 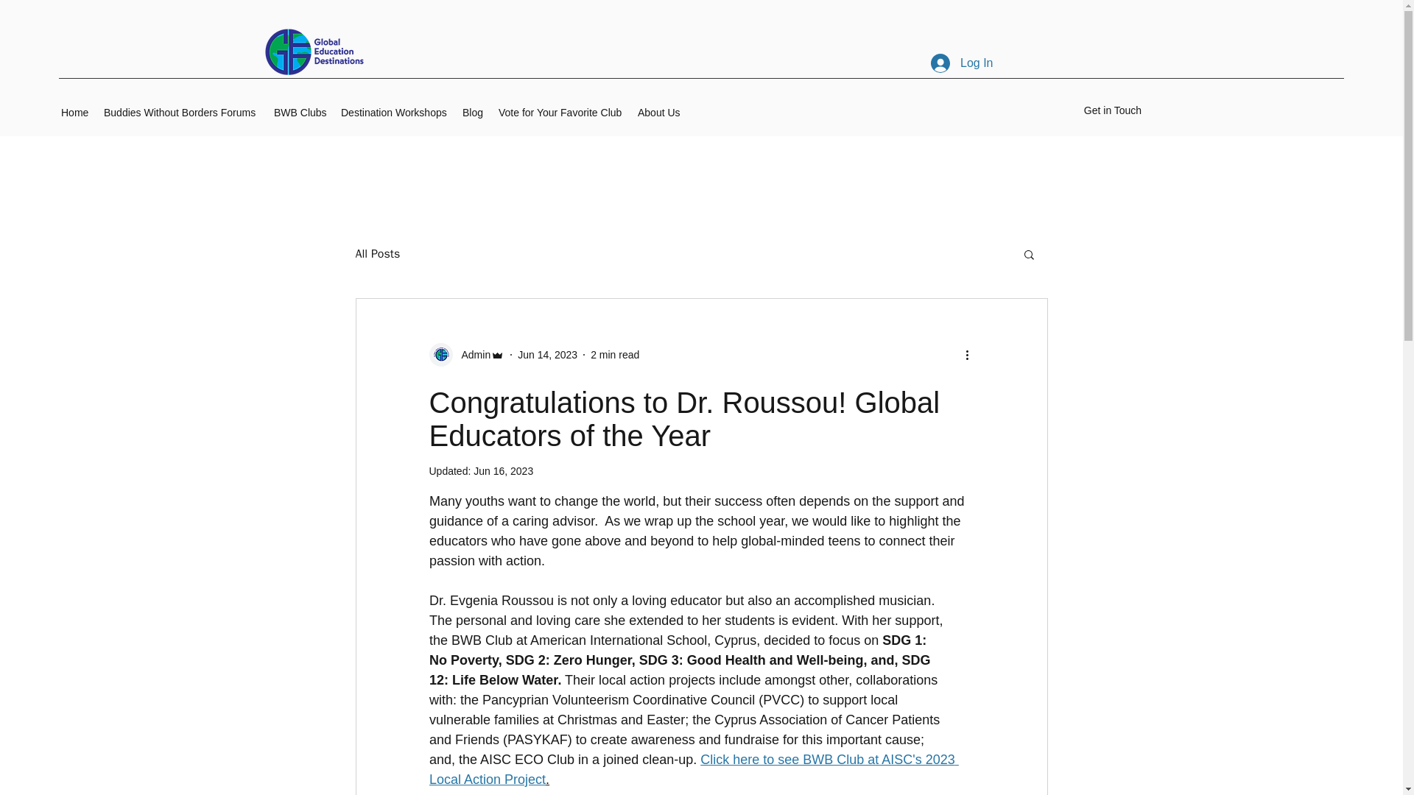 What do you see at coordinates (560, 113) in the screenshot?
I see `Vote for Your Favorite Club` at bounding box center [560, 113].